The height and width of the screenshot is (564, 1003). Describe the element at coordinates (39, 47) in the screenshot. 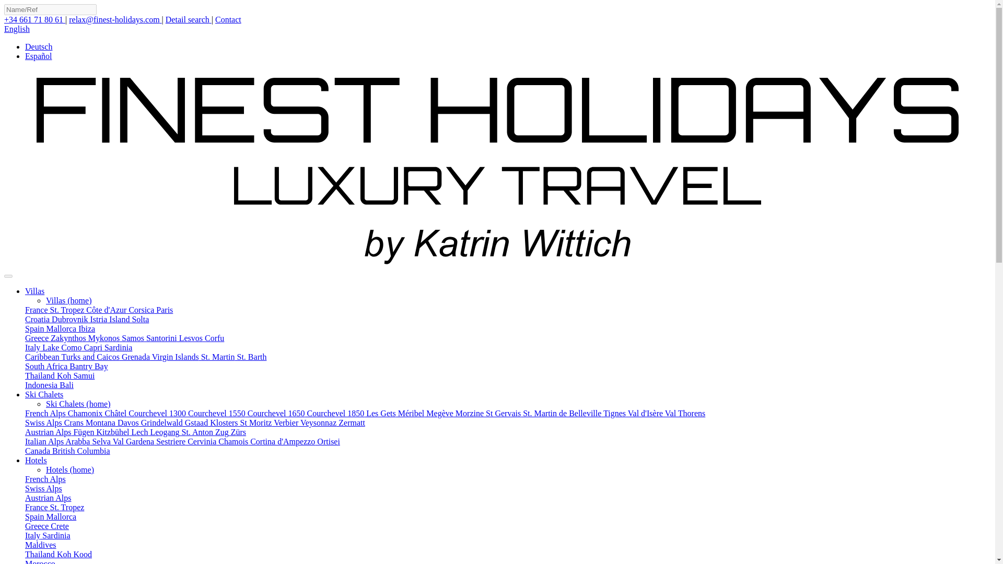

I see `Deutsch` at that location.